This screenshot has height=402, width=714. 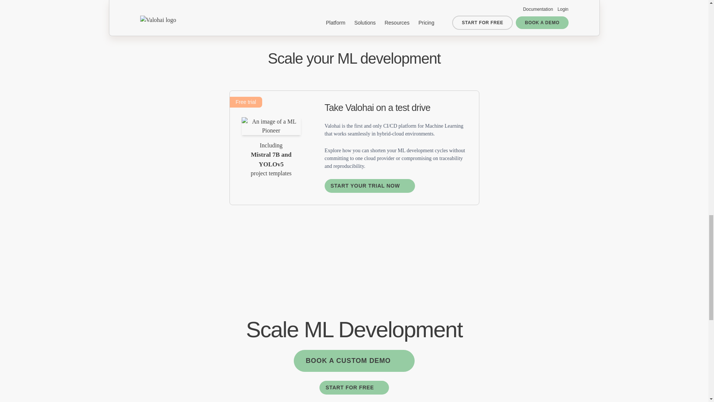 I want to click on START YOUR TRIAL NOW, so click(x=370, y=186).